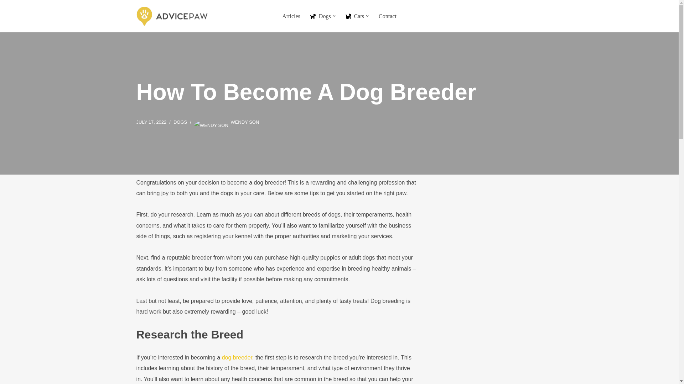 Image resolution: width=684 pixels, height=384 pixels. What do you see at coordinates (354, 16) in the screenshot?
I see `Cats` at bounding box center [354, 16].